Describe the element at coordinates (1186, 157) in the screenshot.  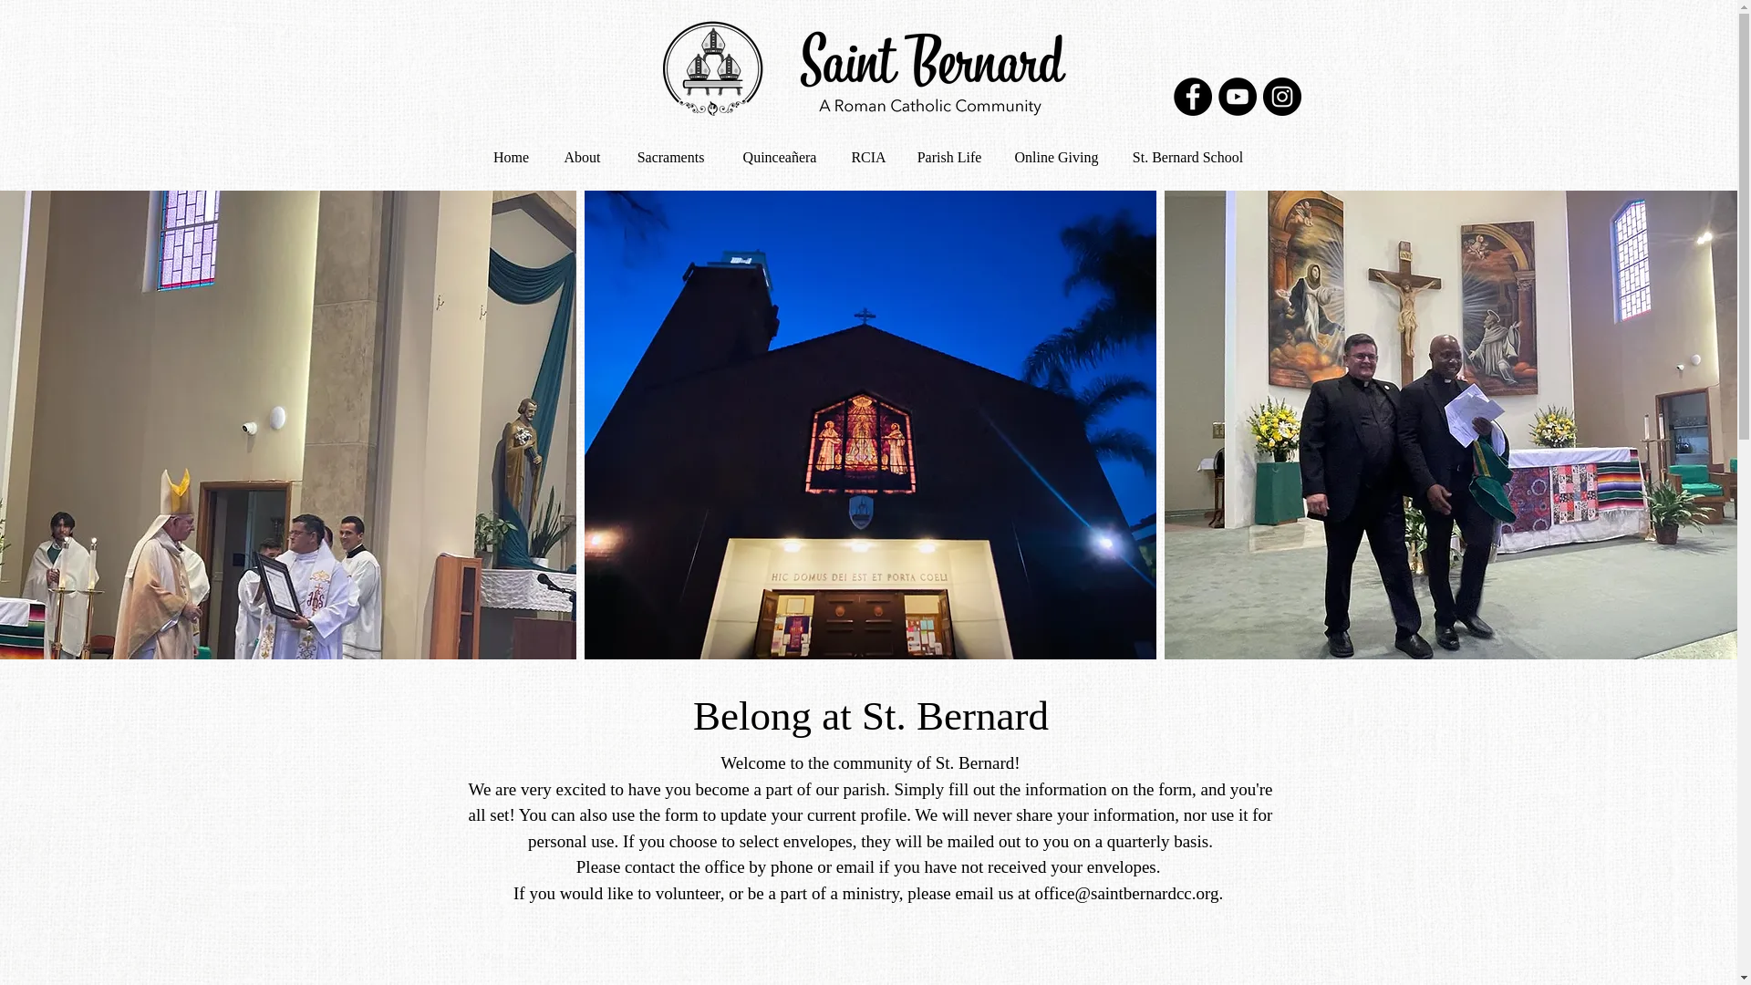
I see `St. Bernard School` at that location.